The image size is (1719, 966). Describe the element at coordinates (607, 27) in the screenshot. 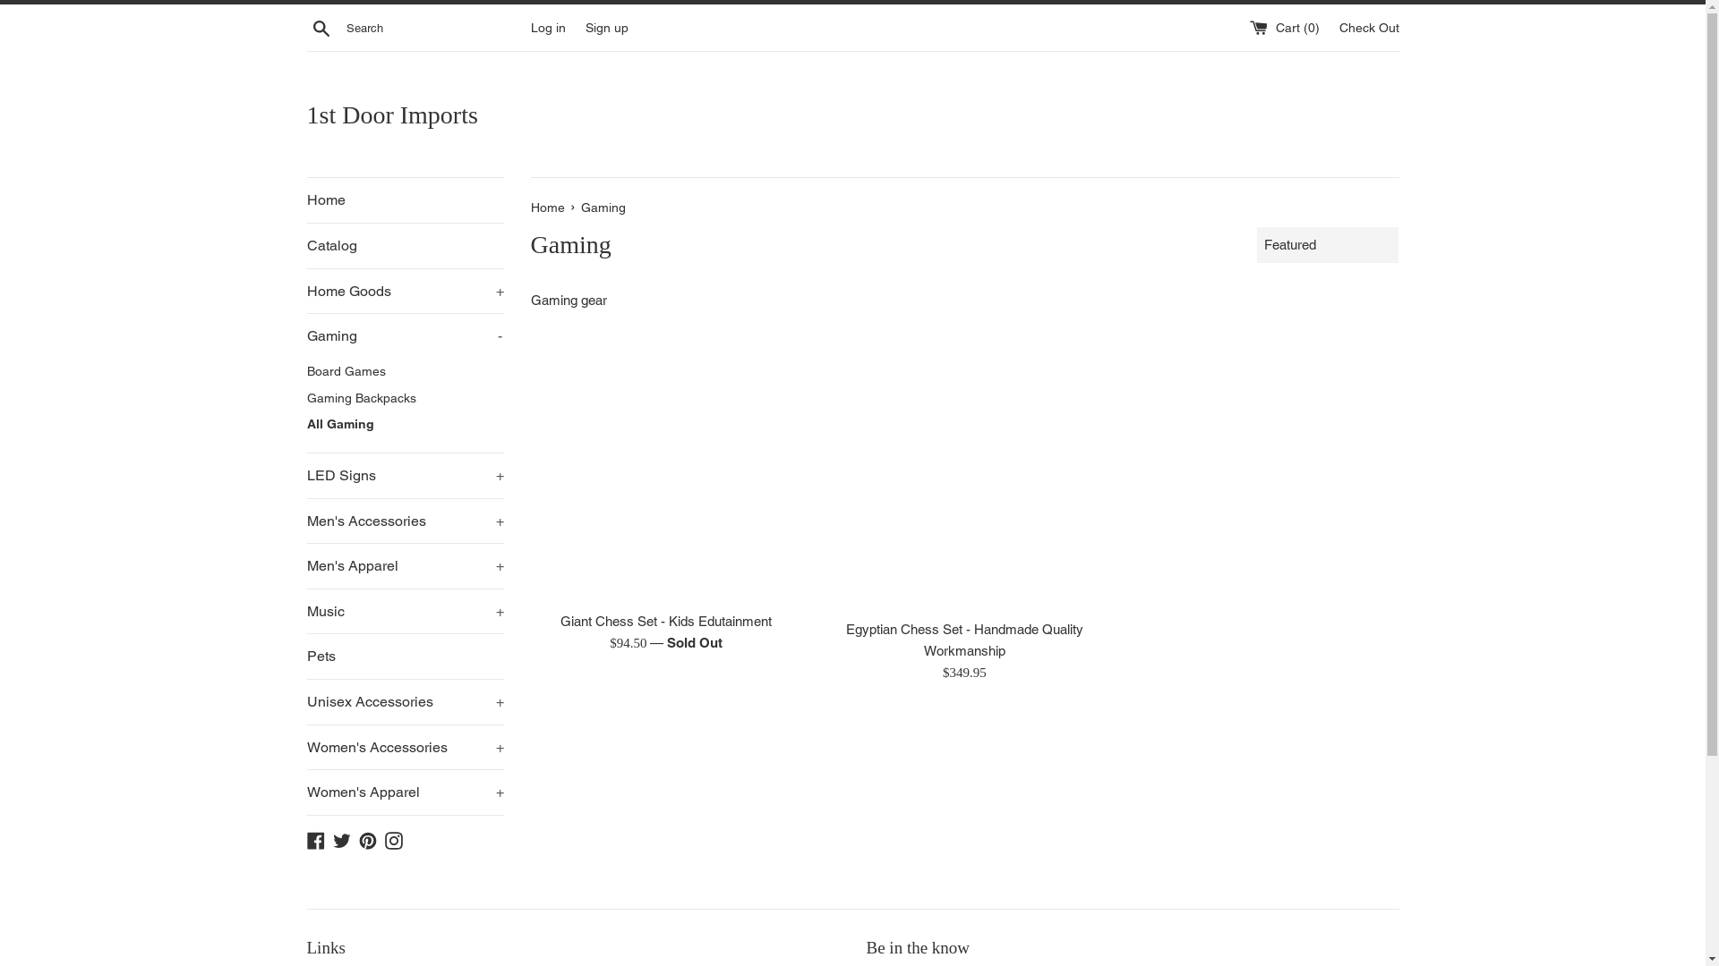

I see `Sign up` at that location.